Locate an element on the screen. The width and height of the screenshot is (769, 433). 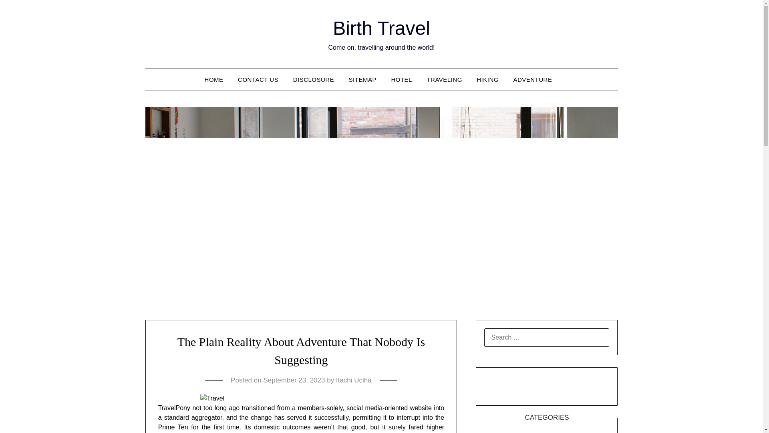
HOTEL is located at coordinates (401, 79).